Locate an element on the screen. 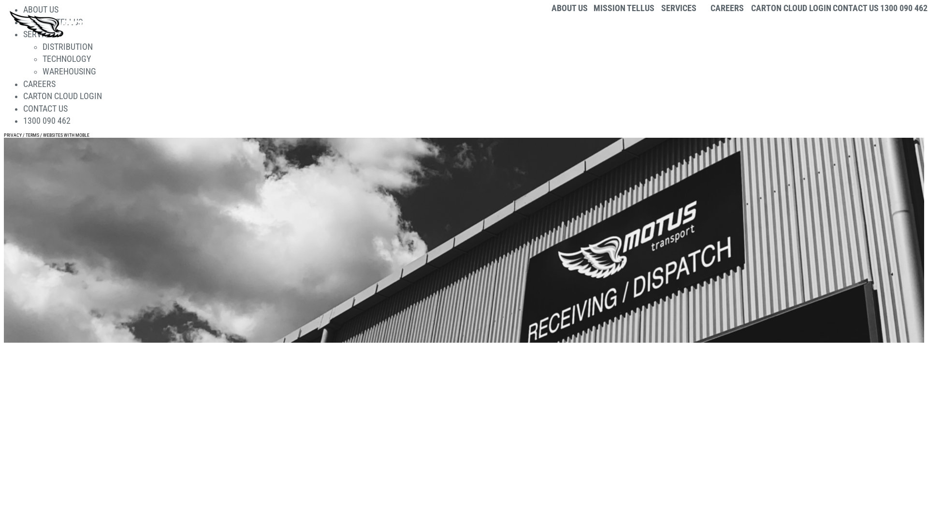  CARTON CLOUD LOGIN is located at coordinates (63, 96).